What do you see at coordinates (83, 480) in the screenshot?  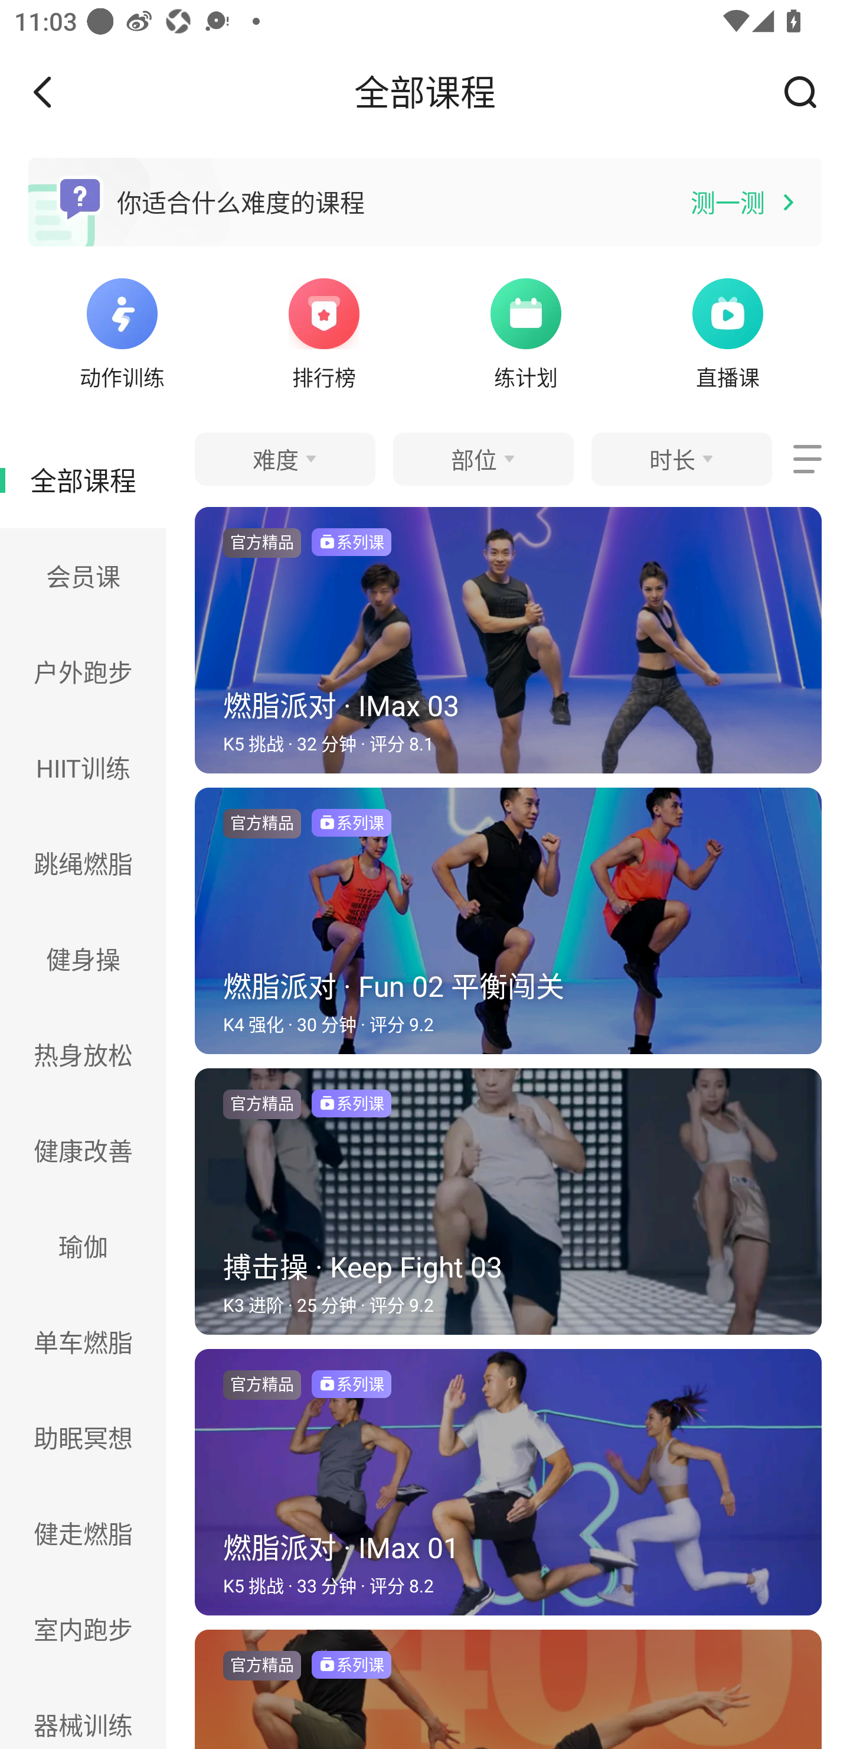 I see `全部课程` at bounding box center [83, 480].